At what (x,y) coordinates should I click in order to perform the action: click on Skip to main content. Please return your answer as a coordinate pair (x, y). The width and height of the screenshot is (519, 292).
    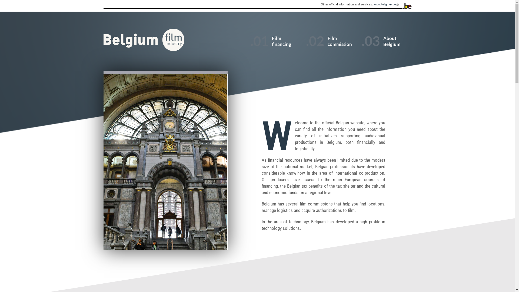
    Looking at the image, I should click on (15, 0).